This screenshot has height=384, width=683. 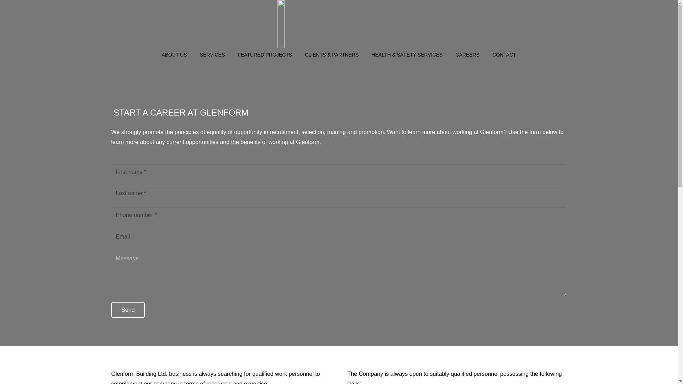 What do you see at coordinates (467, 55) in the screenshot?
I see `CAREERS` at bounding box center [467, 55].